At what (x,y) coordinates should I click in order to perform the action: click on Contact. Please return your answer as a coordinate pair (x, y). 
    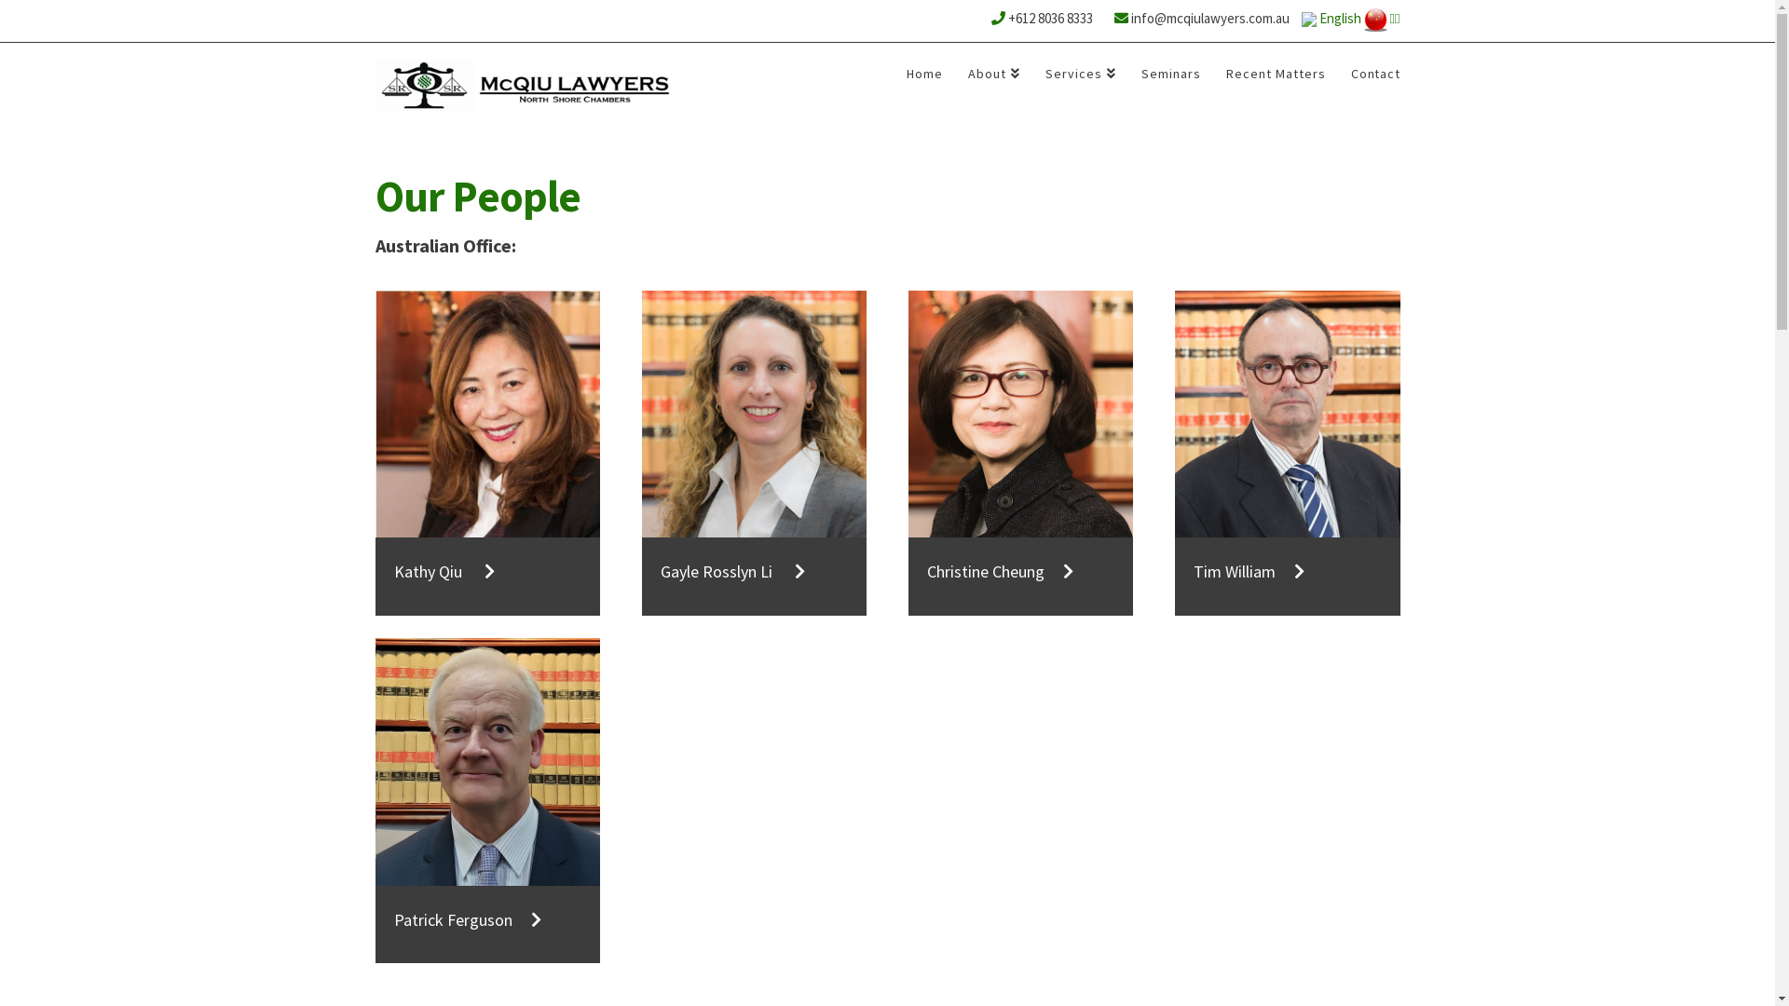
    Looking at the image, I should click on (1370, 80).